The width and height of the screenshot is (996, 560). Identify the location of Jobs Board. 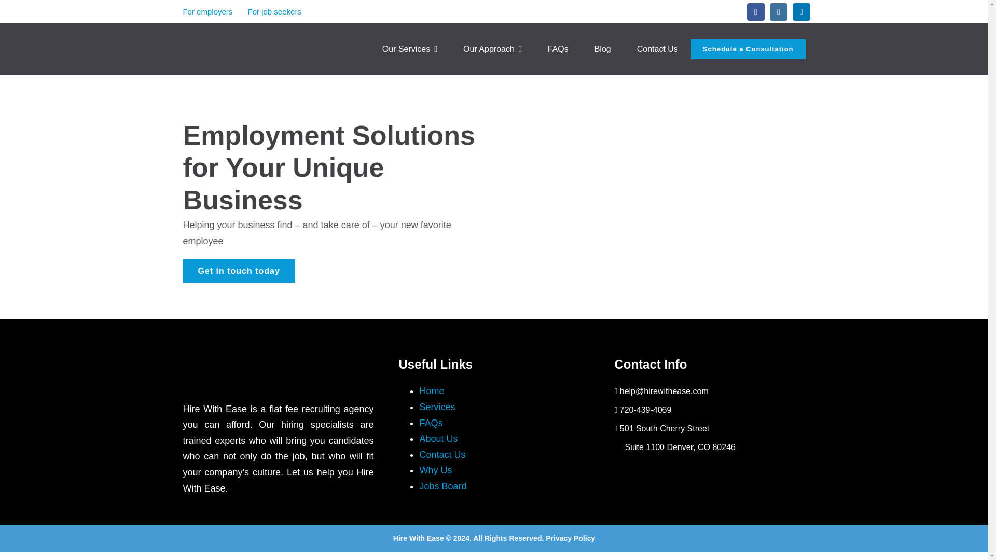
(442, 486).